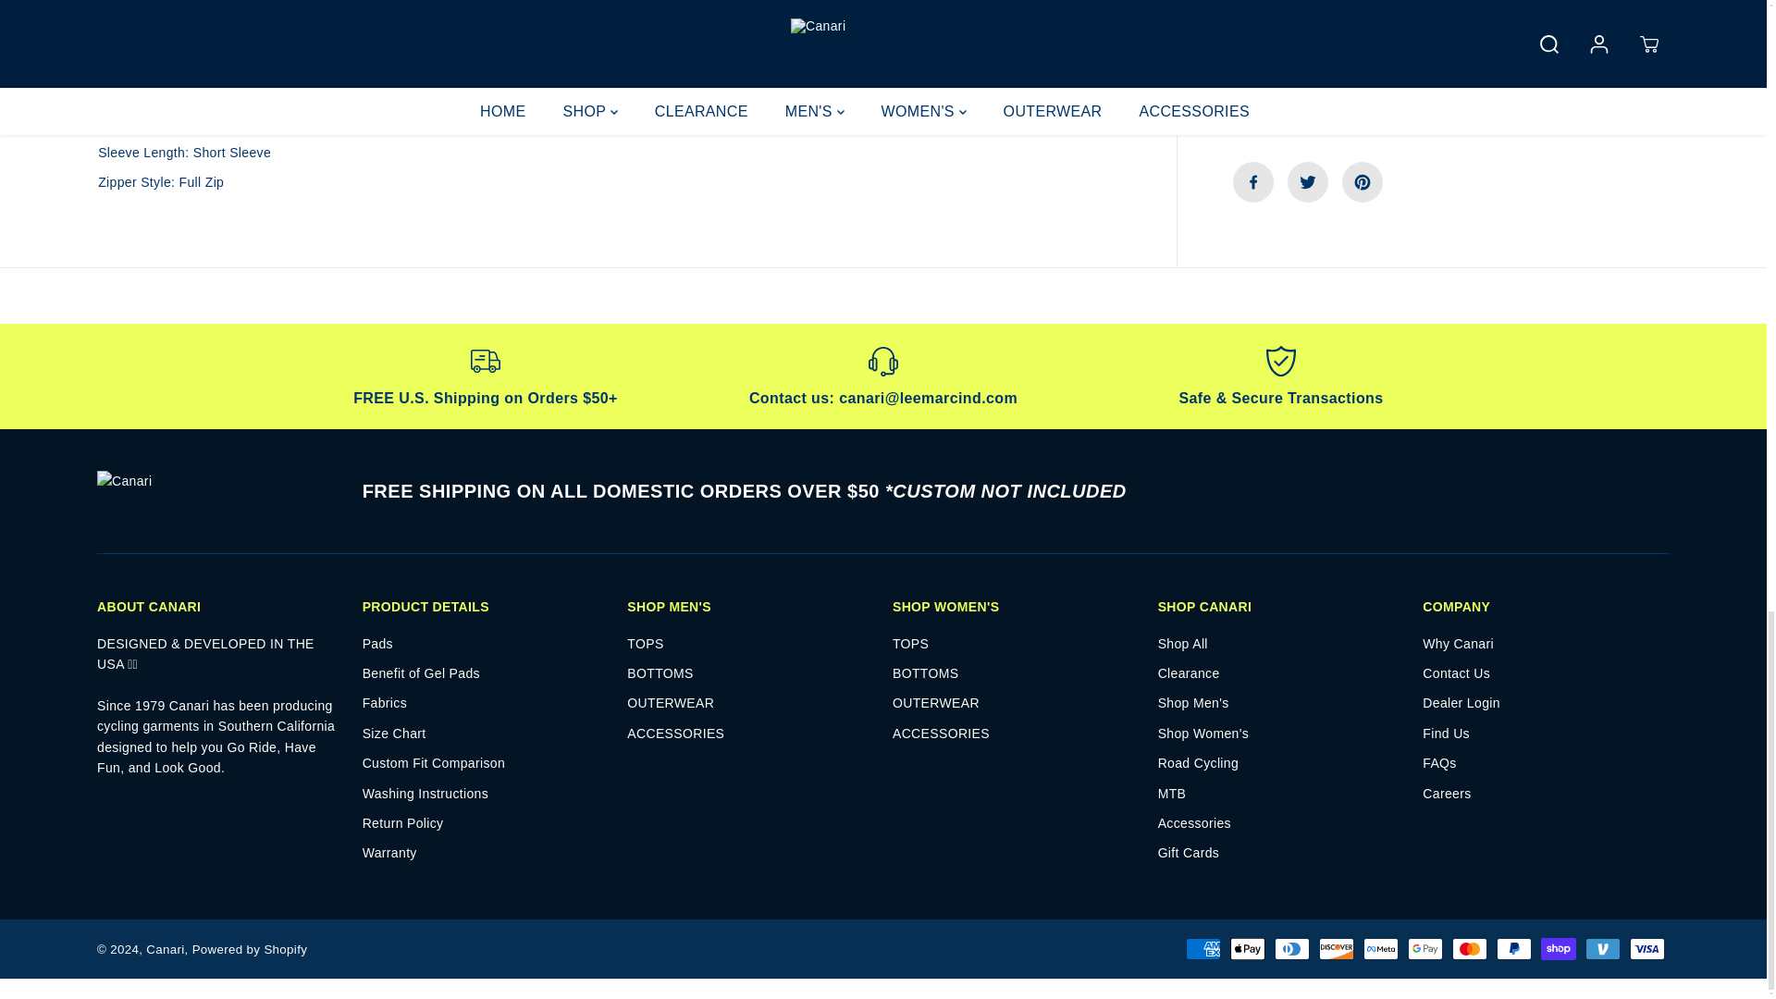 The image size is (1776, 999). Describe the element at coordinates (1292, 949) in the screenshot. I see `Diners Club` at that location.